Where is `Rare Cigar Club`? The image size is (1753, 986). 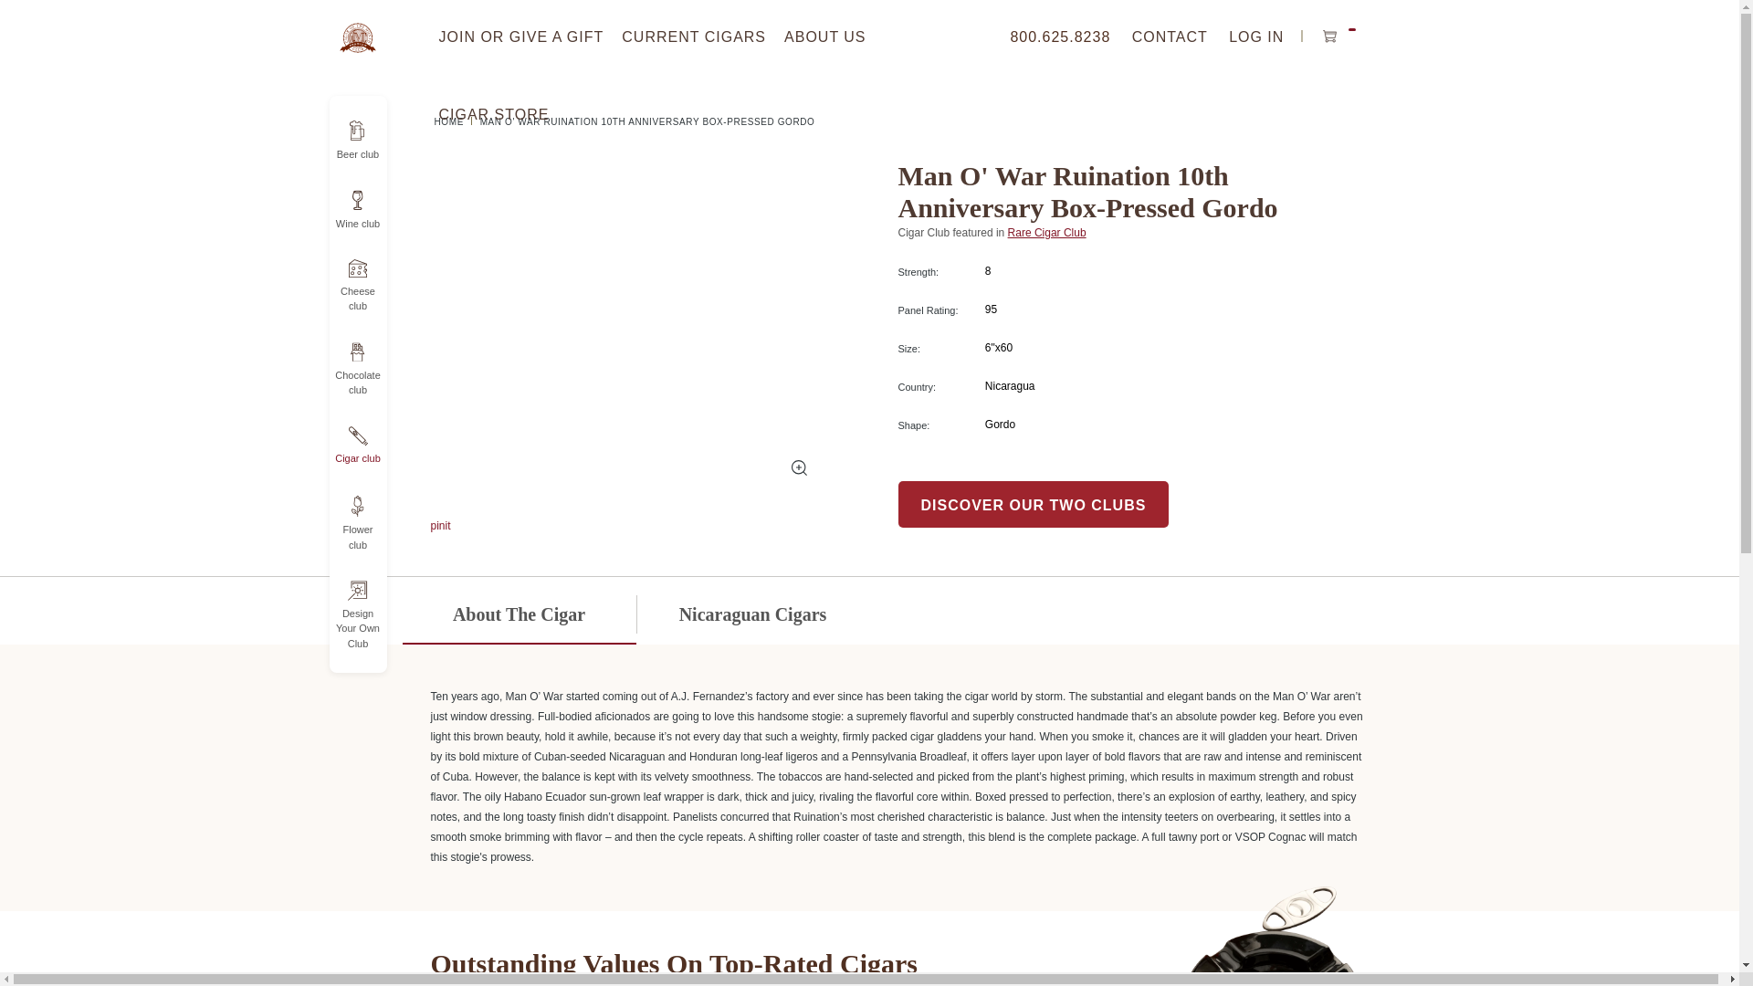
Rare Cigar Club is located at coordinates (1047, 233).